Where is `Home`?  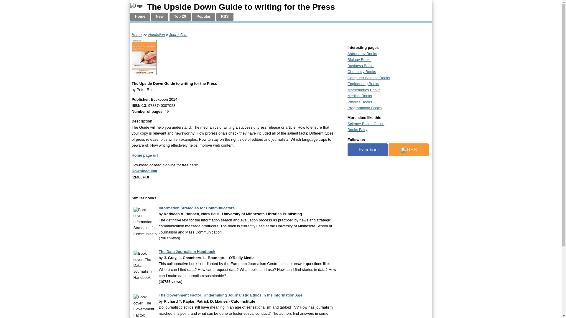 Home is located at coordinates (140, 17).